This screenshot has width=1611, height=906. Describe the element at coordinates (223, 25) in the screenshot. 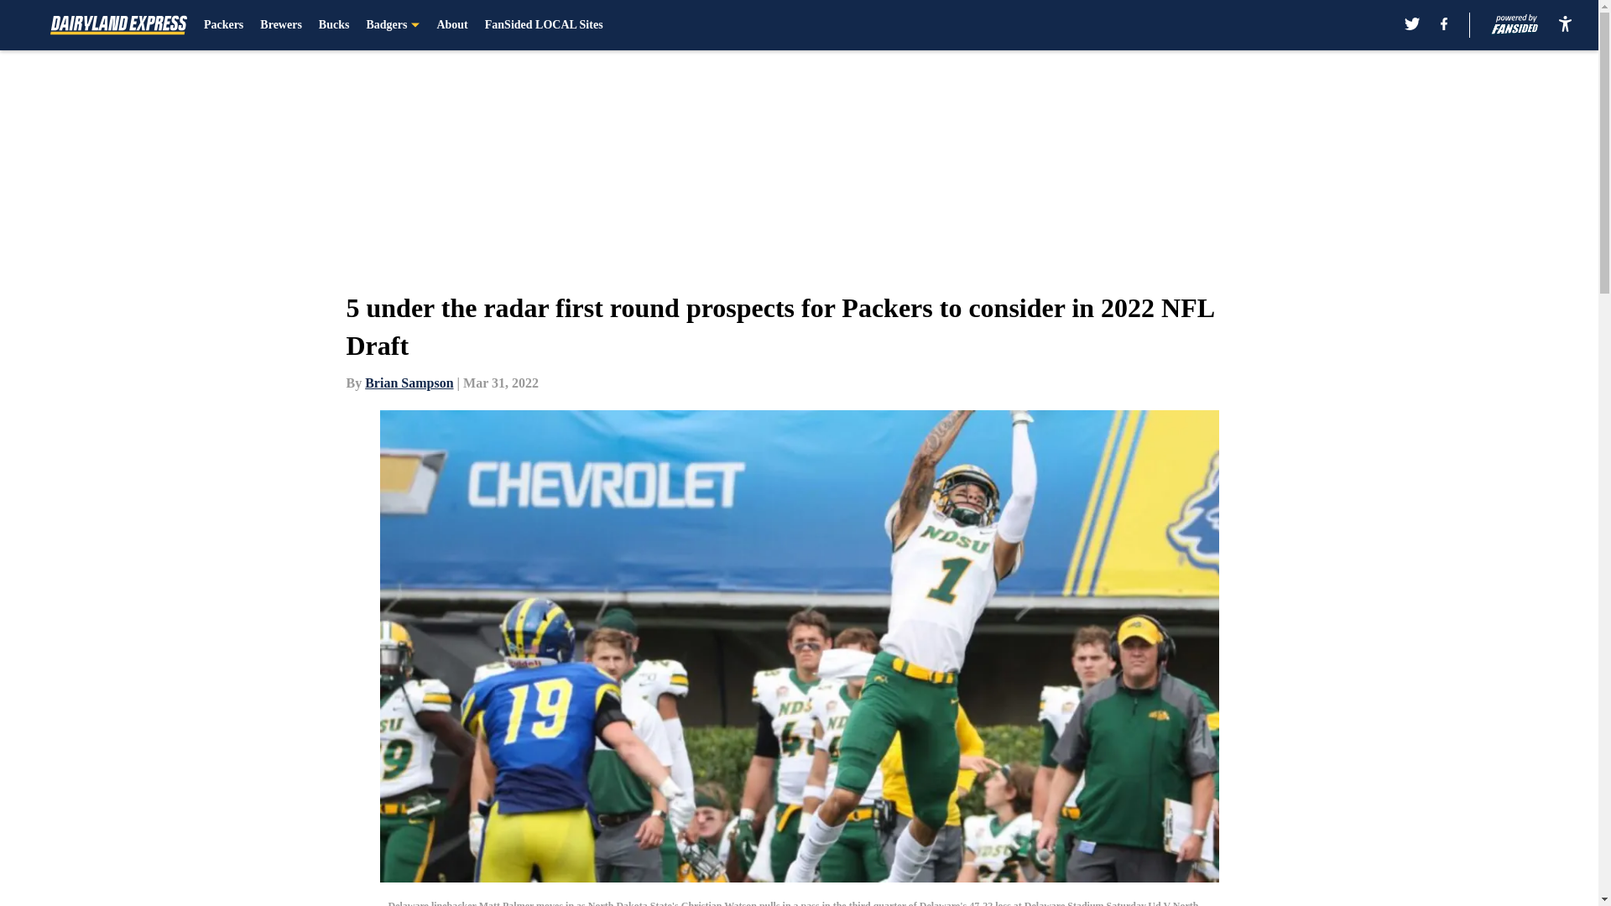

I see `Packers` at that location.